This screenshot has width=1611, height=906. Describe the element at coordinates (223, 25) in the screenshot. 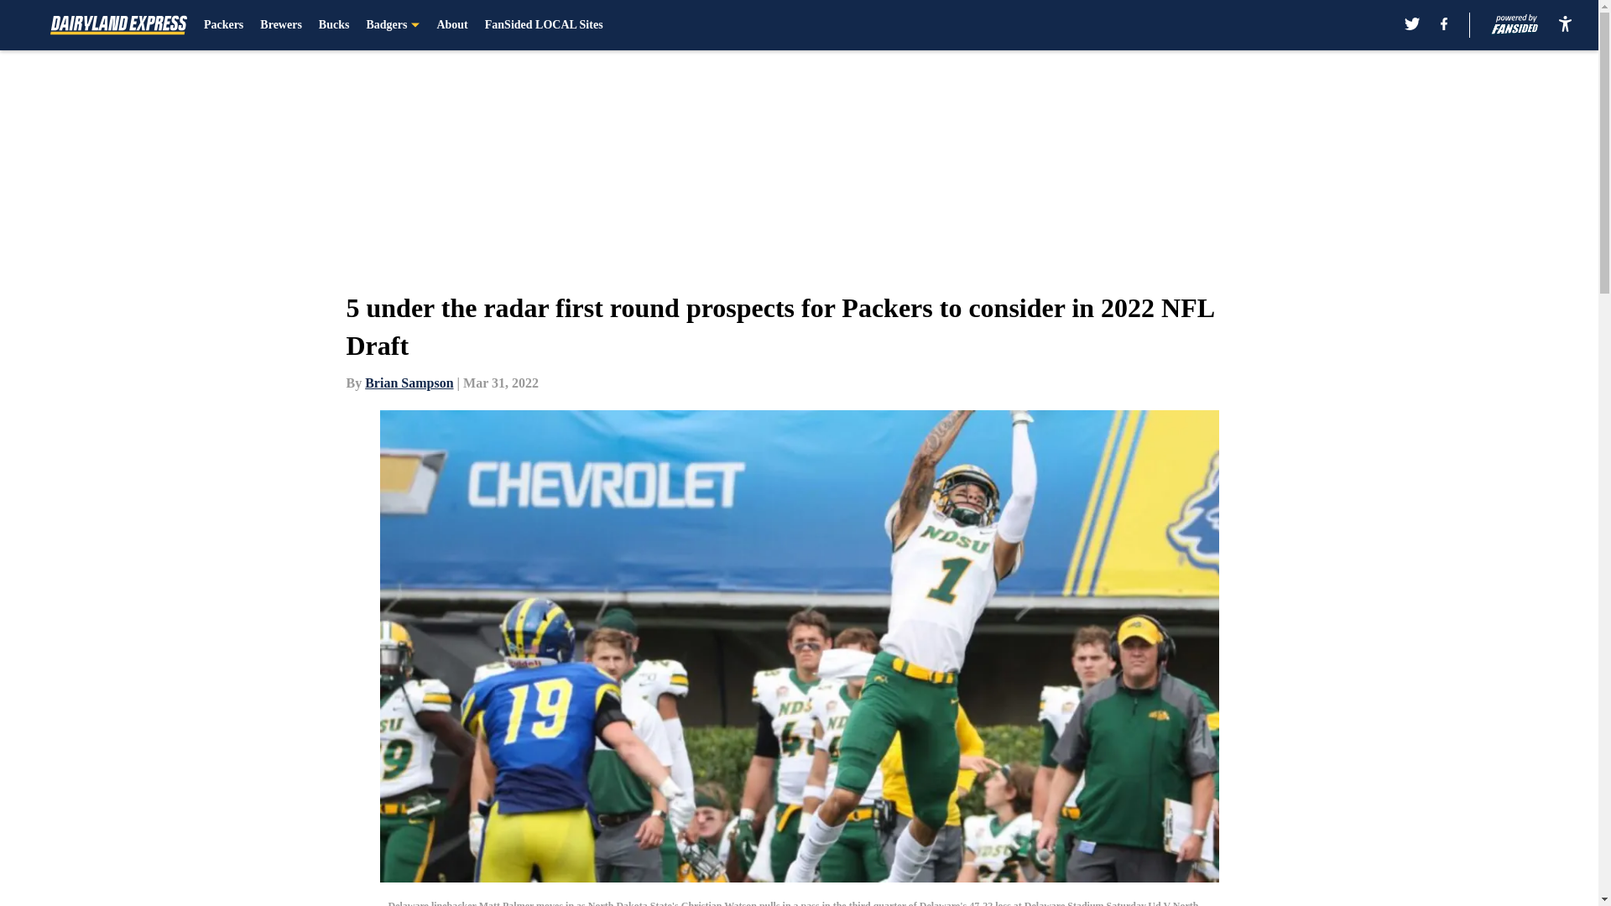

I see `Packers` at that location.